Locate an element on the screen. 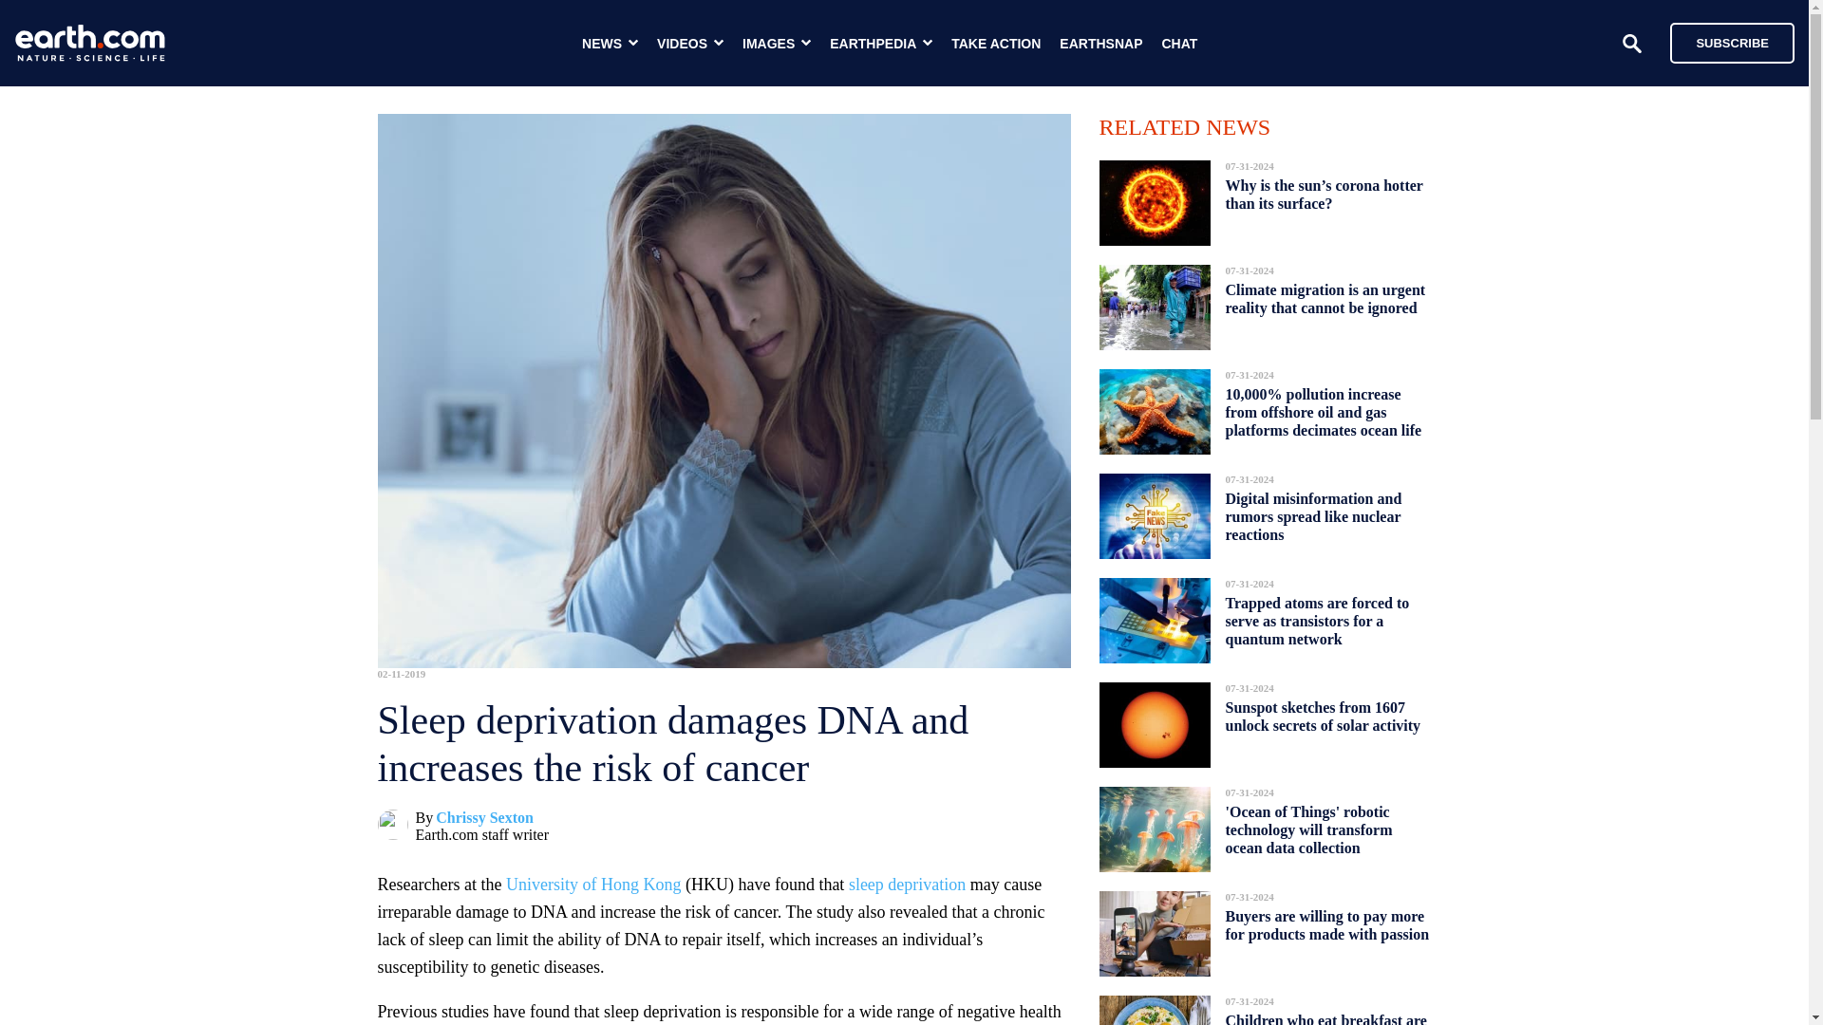 The image size is (1823, 1025). SUBSCRIBE is located at coordinates (1732, 42).